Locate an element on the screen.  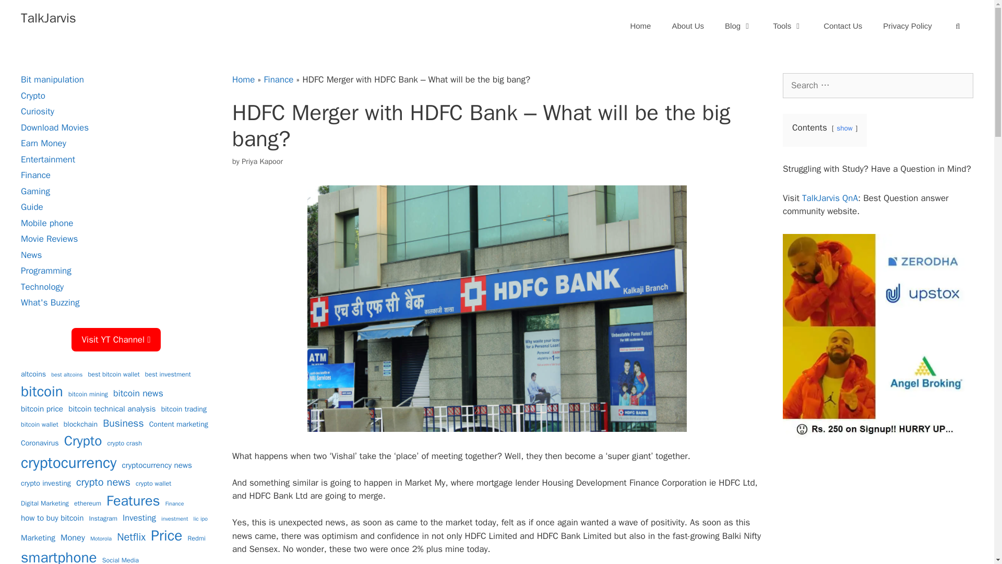
Home is located at coordinates (243, 79).